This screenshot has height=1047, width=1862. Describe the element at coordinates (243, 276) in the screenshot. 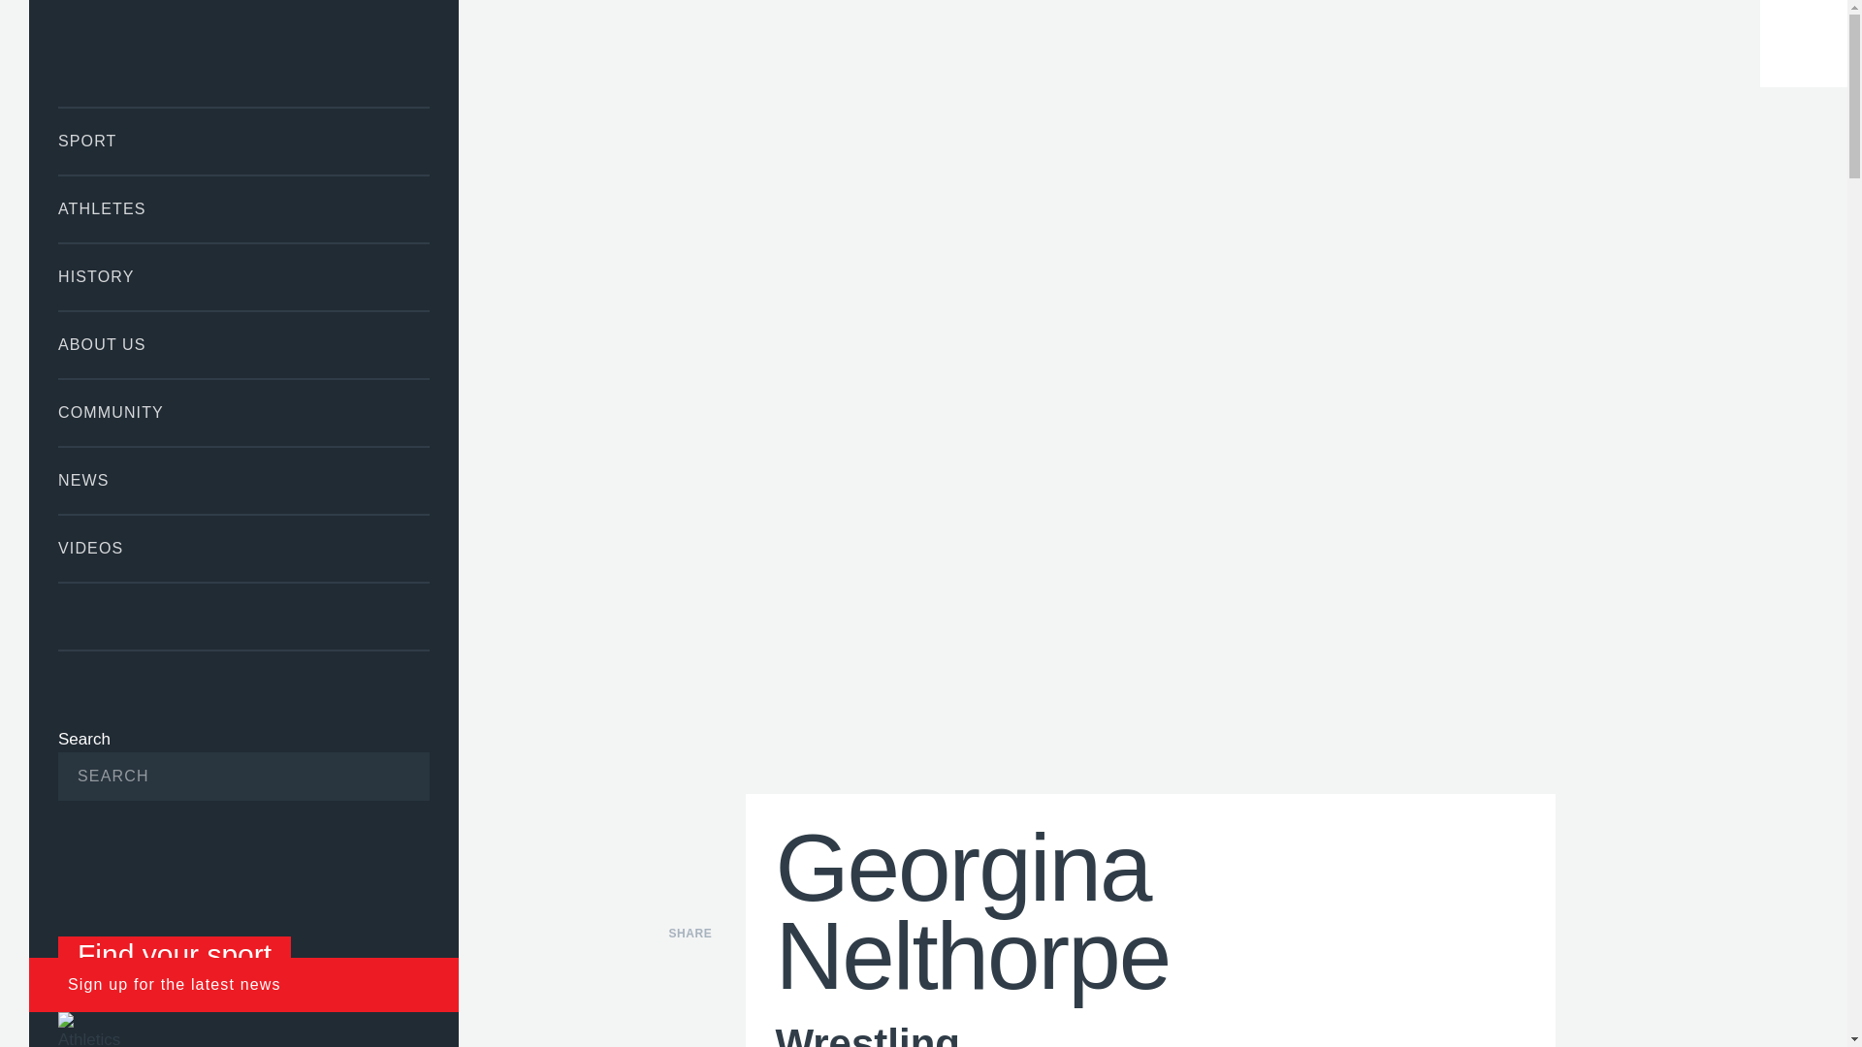

I see `HISTORY` at that location.